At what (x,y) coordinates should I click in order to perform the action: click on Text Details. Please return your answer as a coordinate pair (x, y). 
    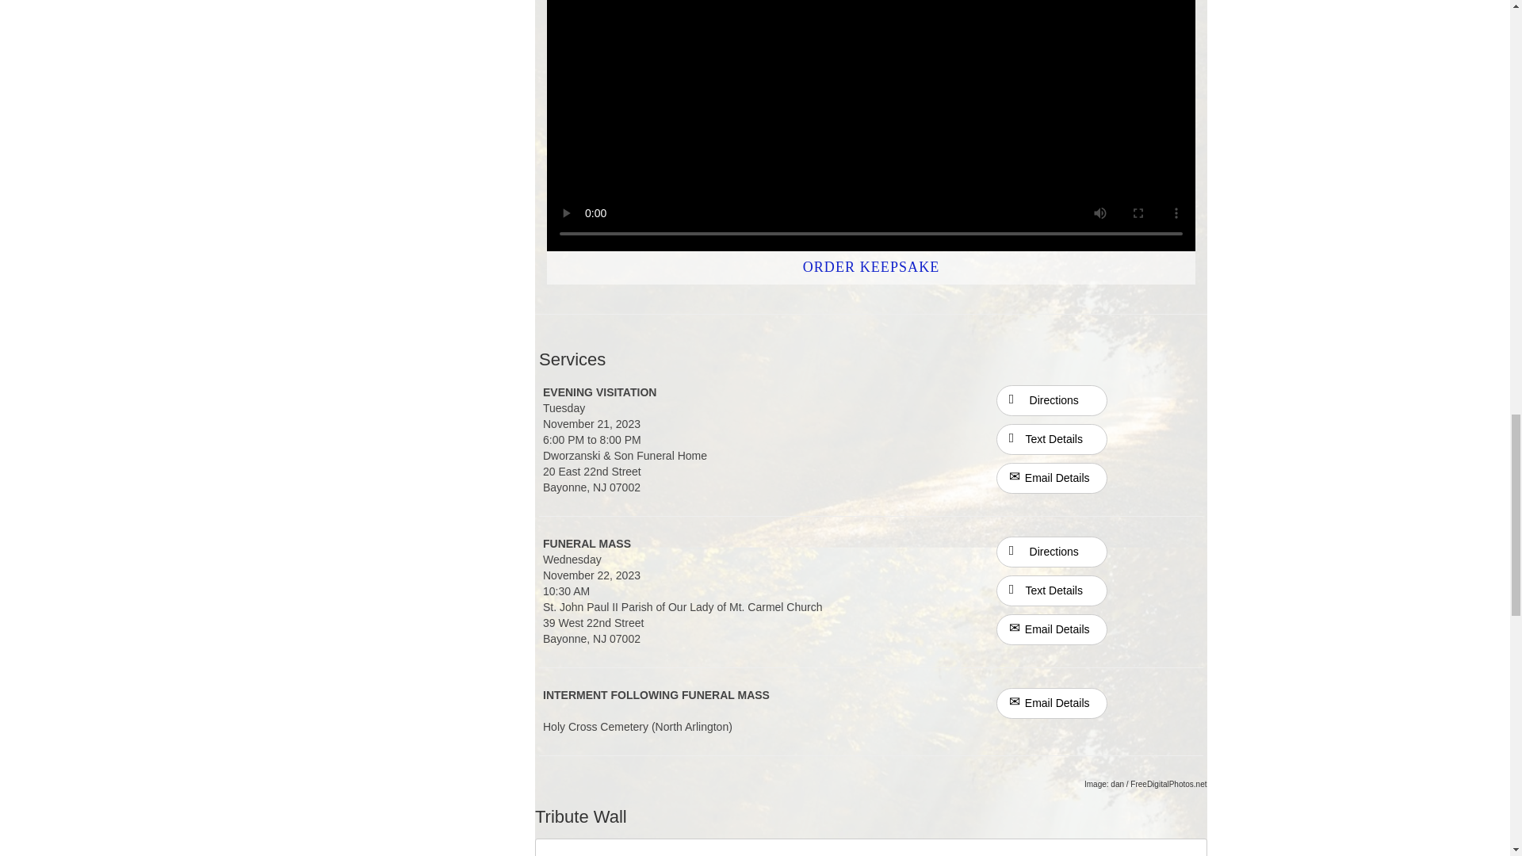
    Looking at the image, I should click on (1052, 439).